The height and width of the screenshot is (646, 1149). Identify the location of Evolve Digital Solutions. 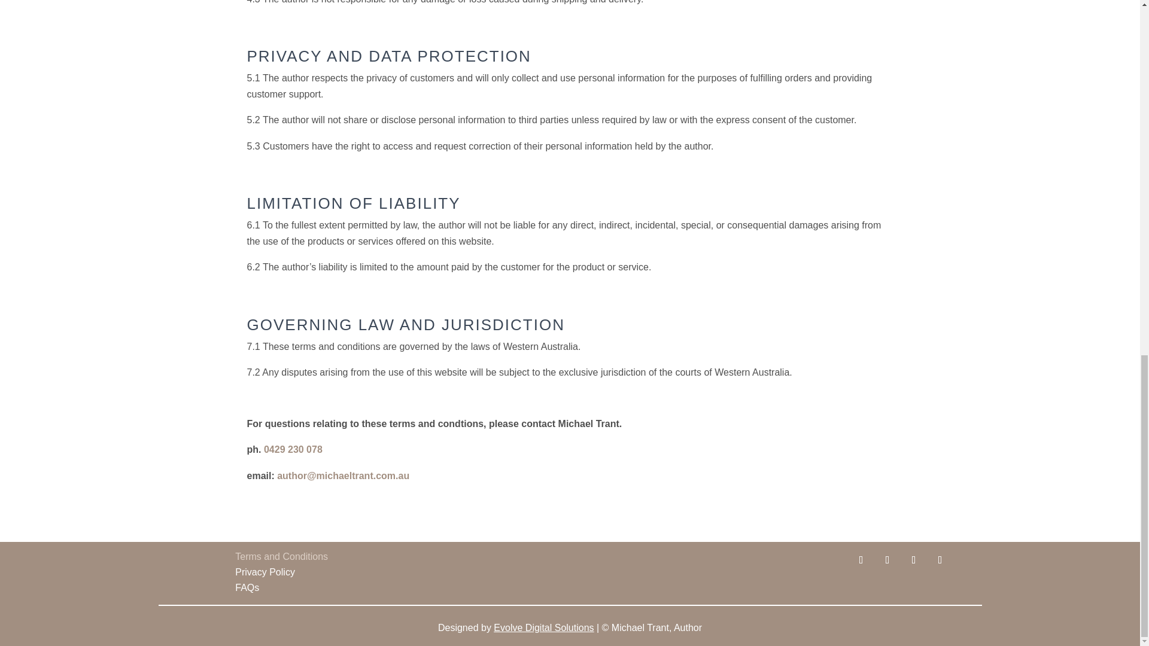
(543, 628).